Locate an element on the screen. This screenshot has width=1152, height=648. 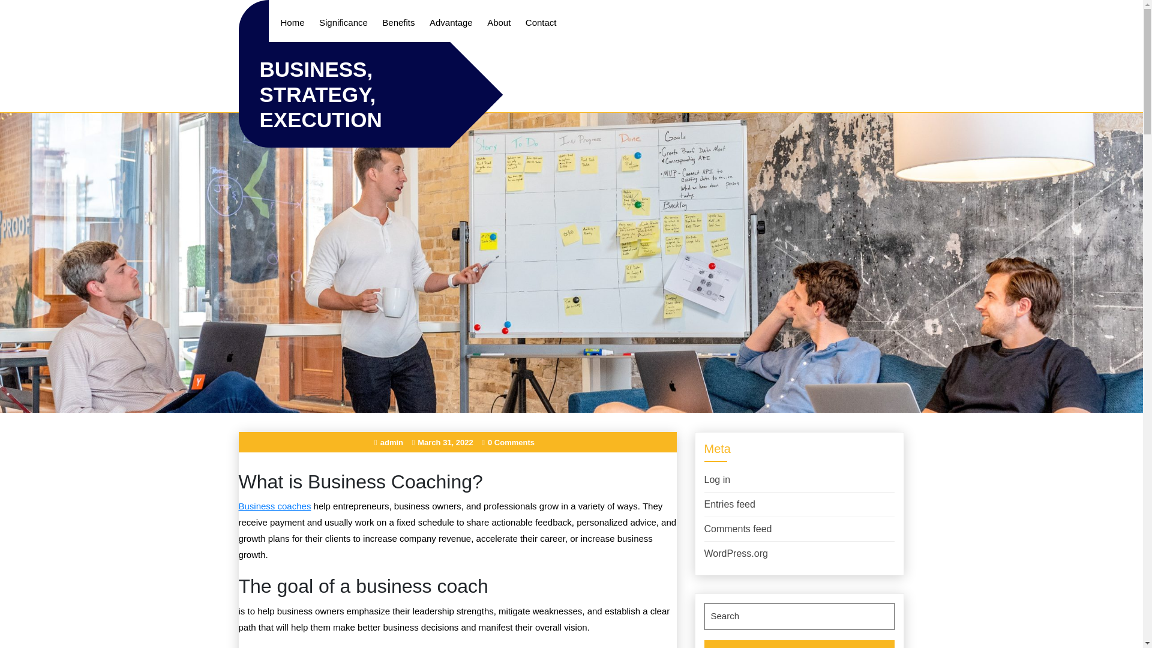
Business coaches is located at coordinates (275, 506).